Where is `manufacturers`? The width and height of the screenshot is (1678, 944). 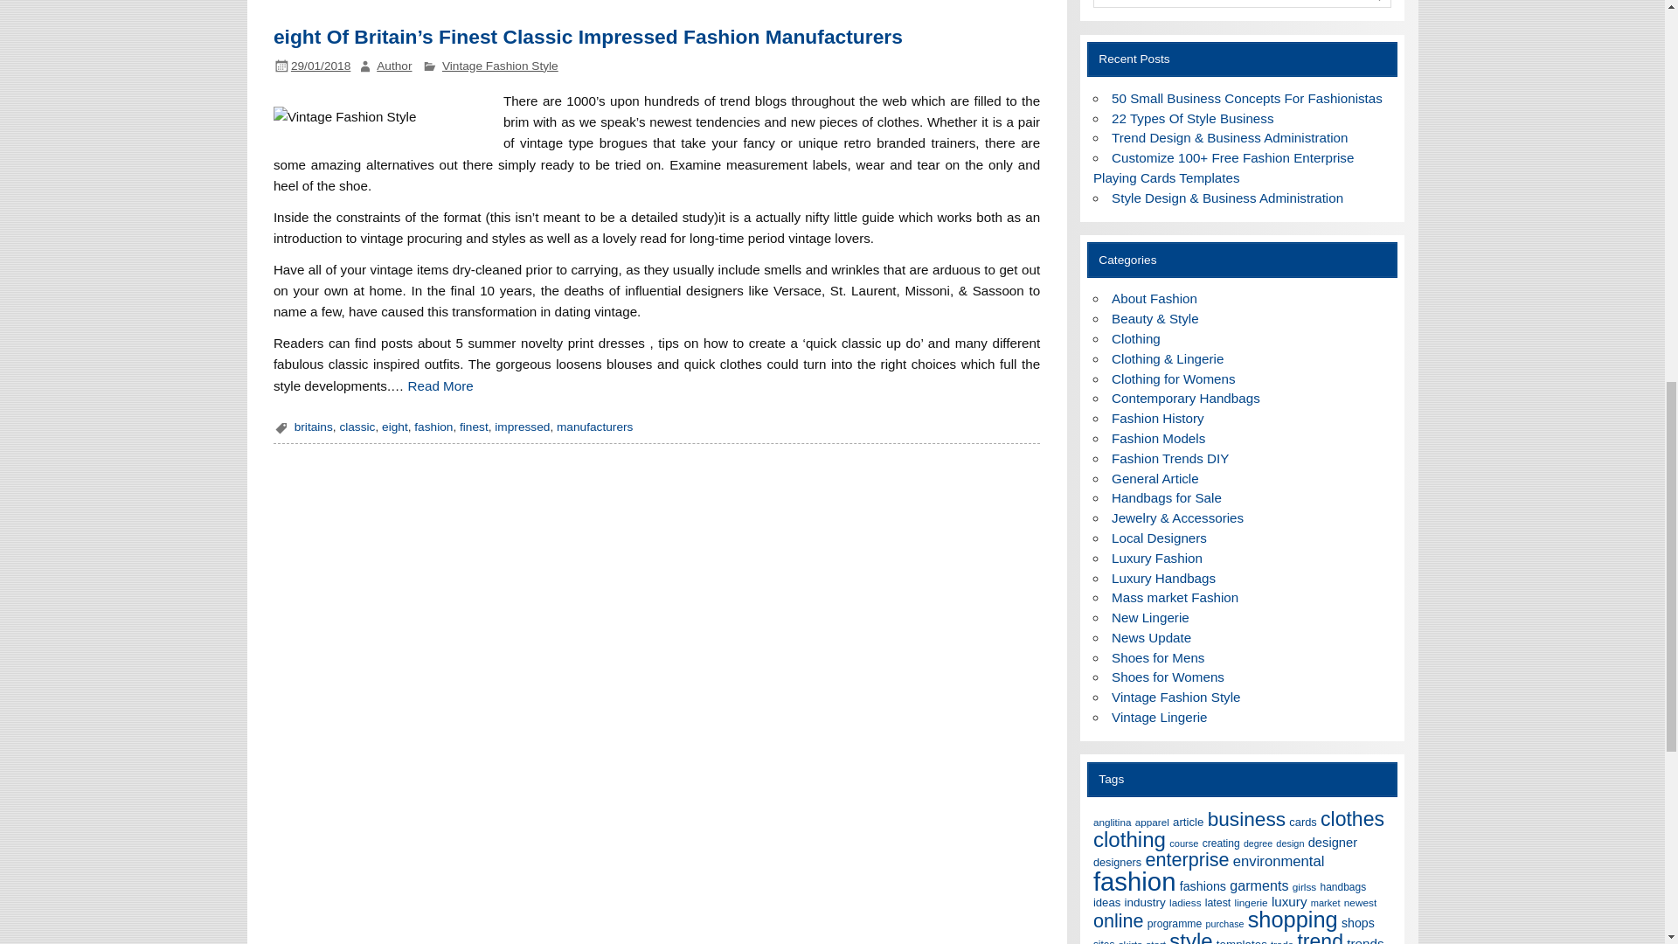 manufacturers is located at coordinates (594, 427).